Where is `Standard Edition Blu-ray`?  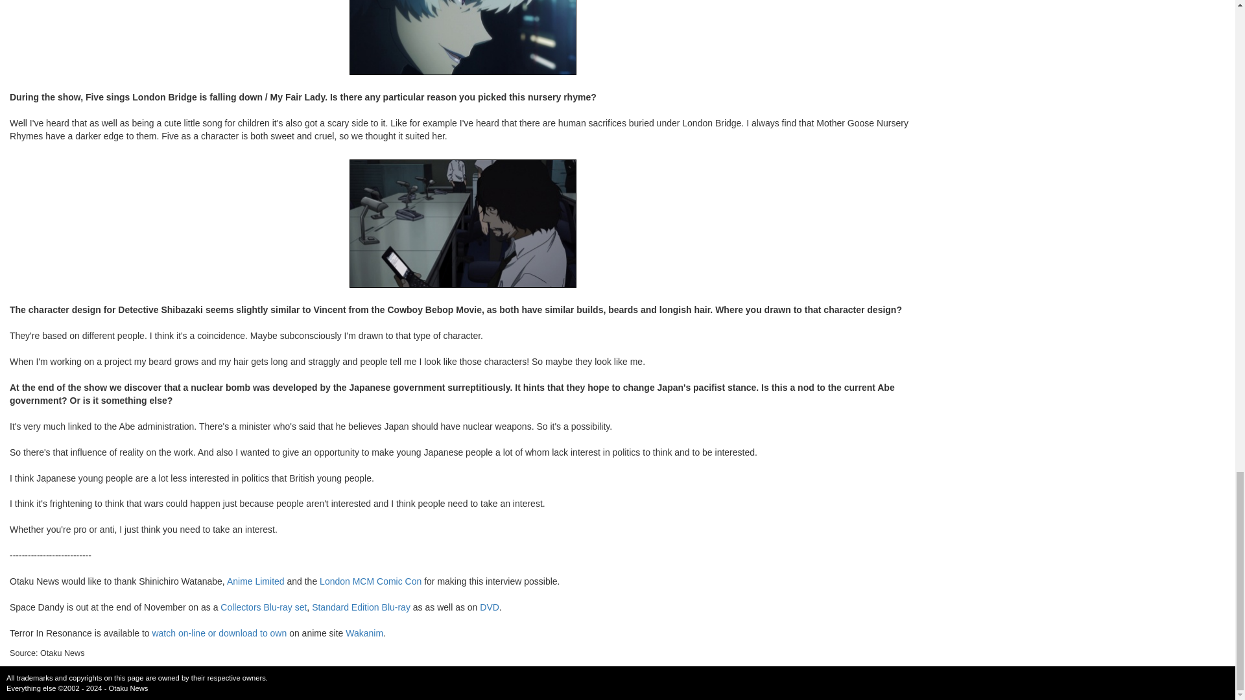
Standard Edition Blu-ray is located at coordinates (361, 607).